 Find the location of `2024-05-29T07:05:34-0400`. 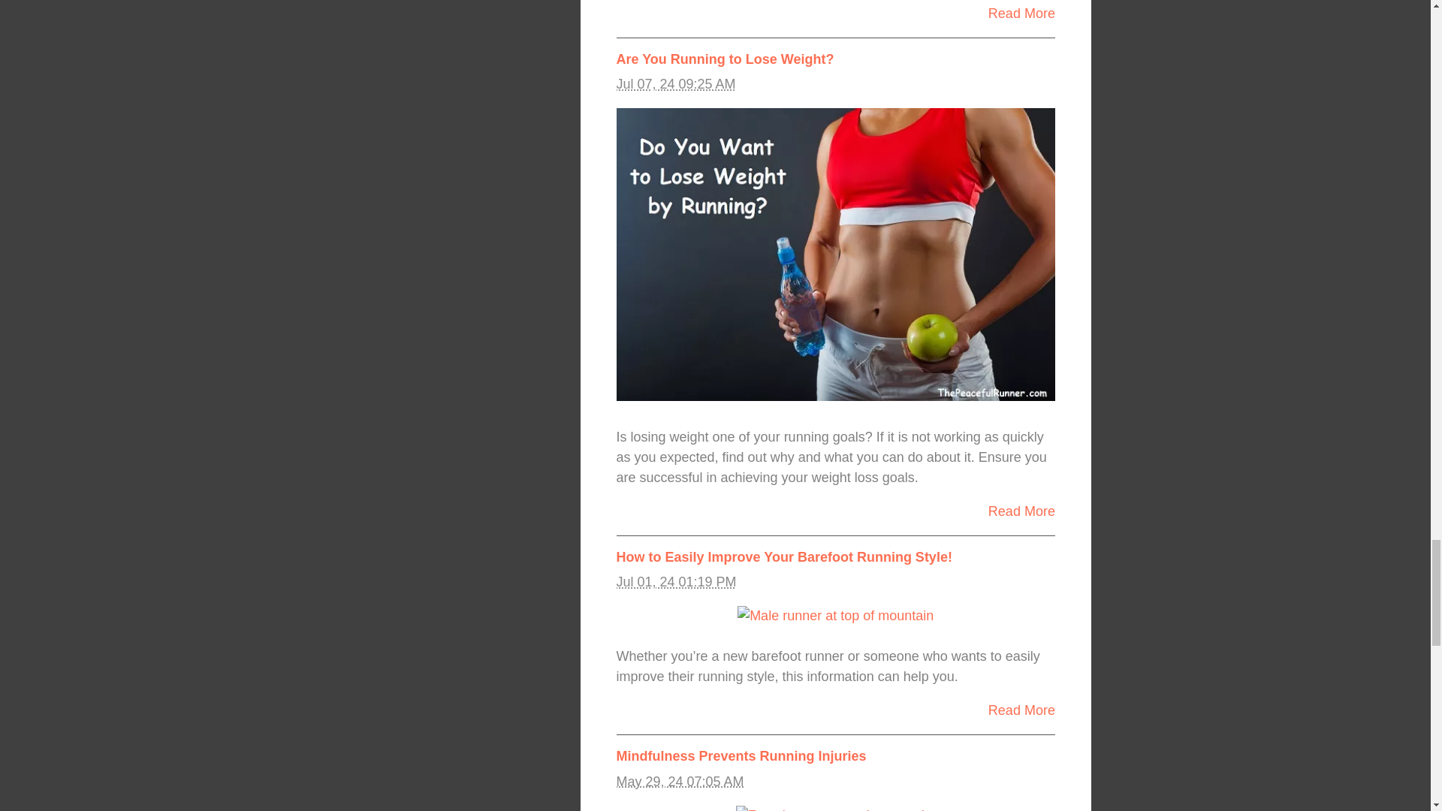

2024-05-29T07:05:34-0400 is located at coordinates (679, 781).